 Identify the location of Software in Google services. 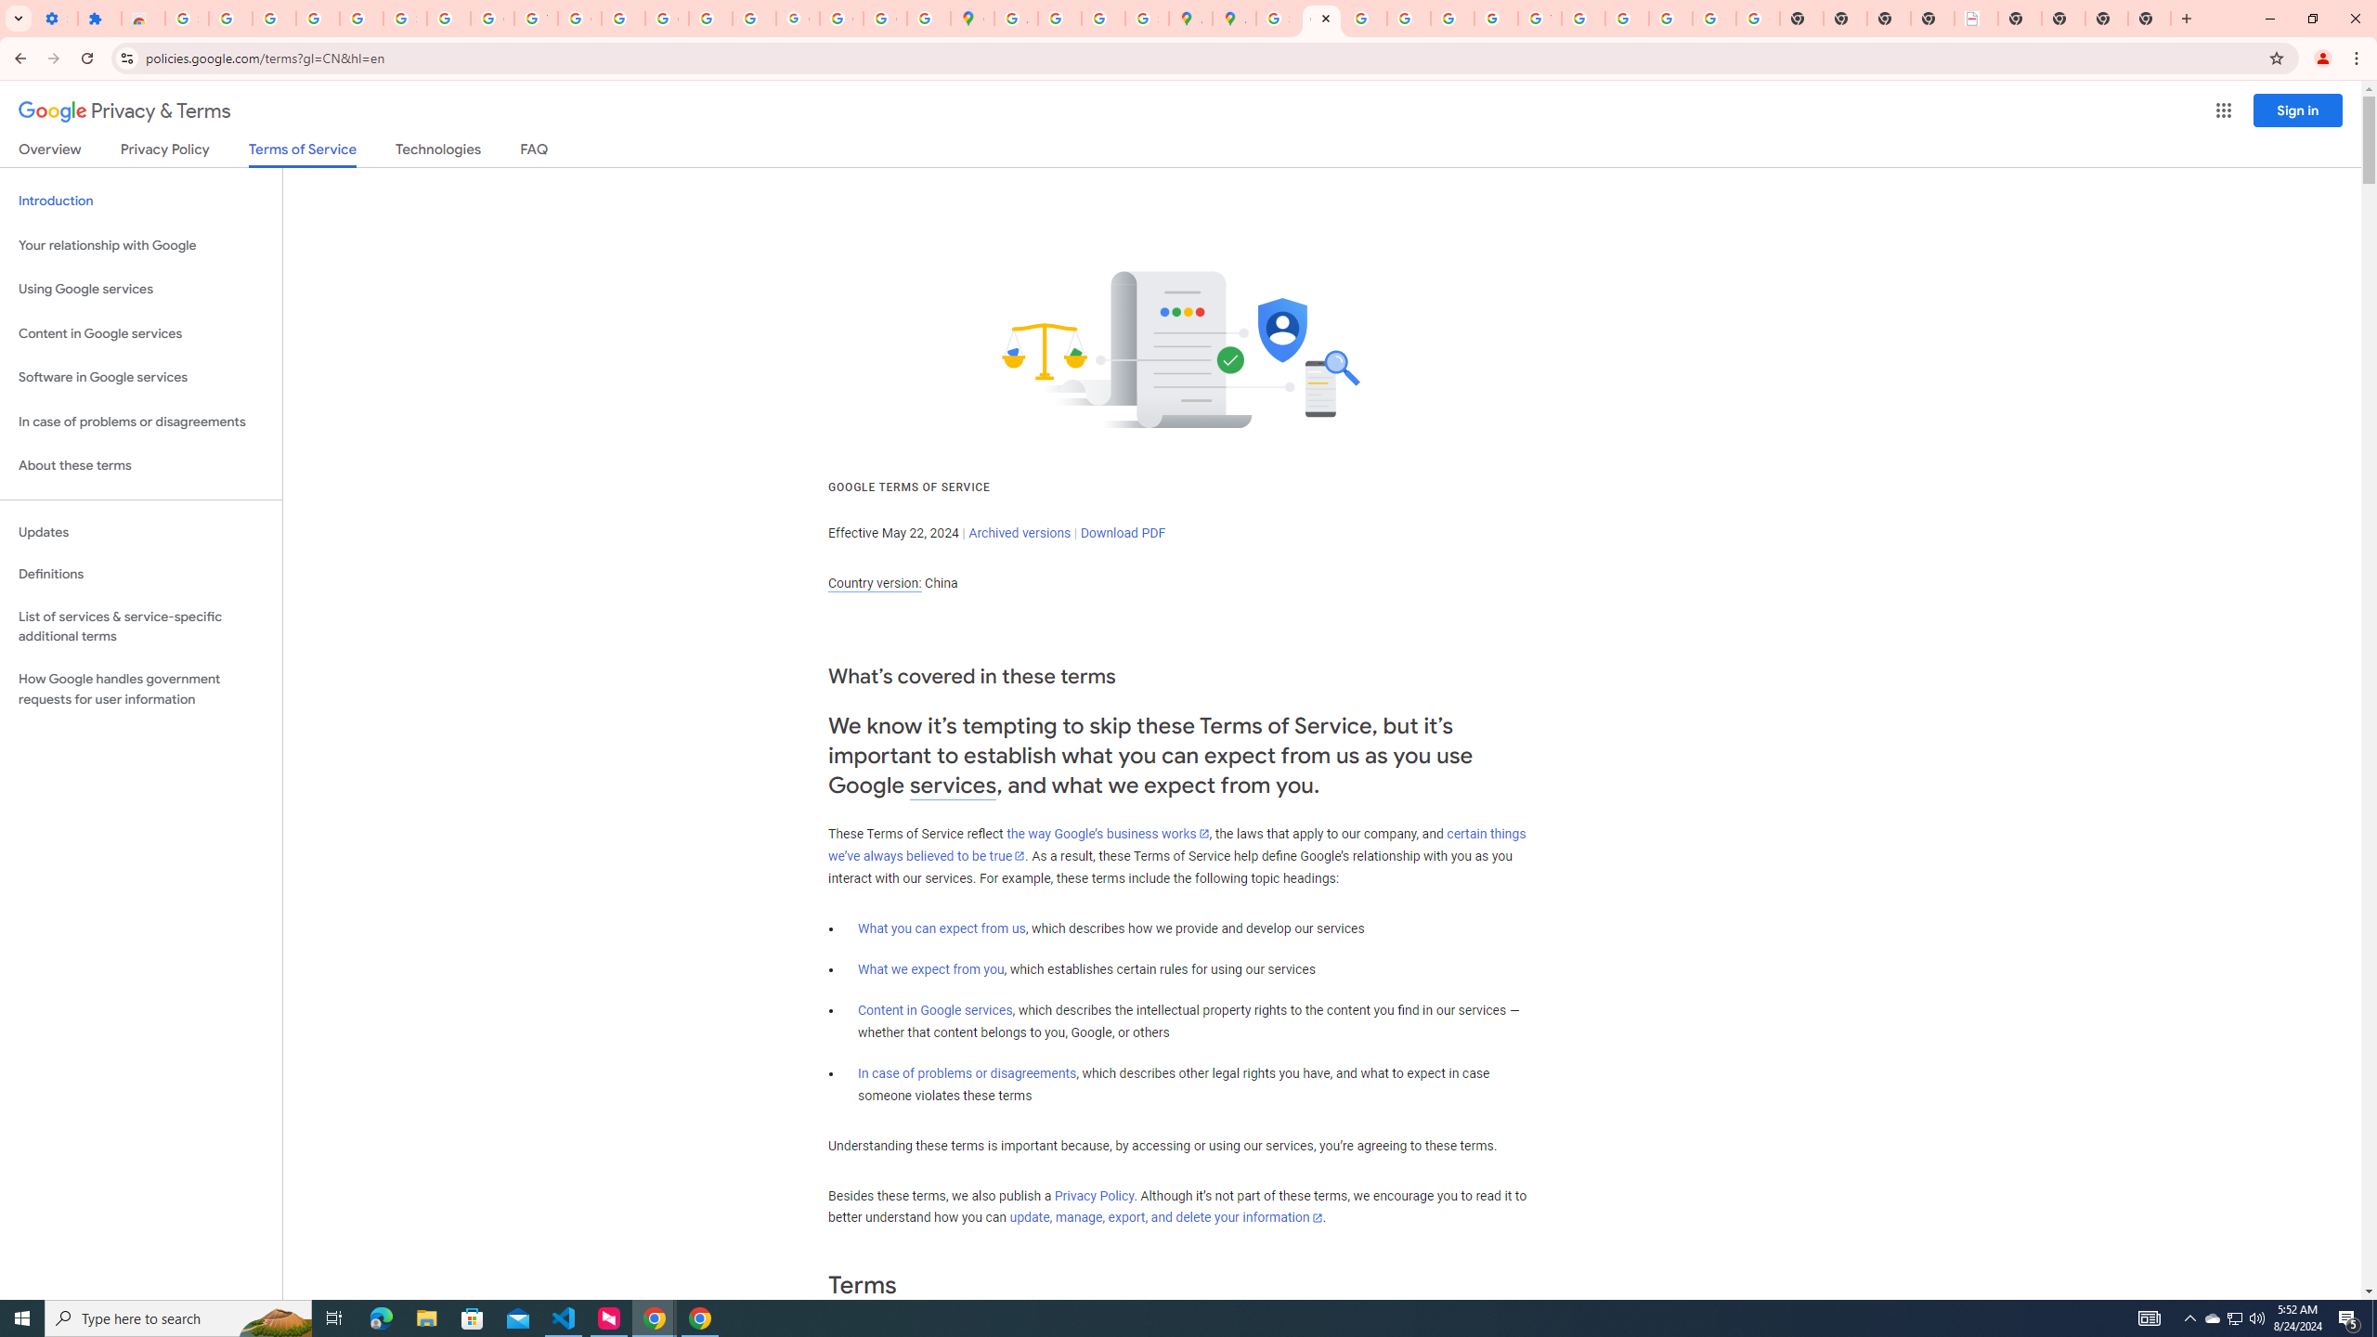
(141, 377).